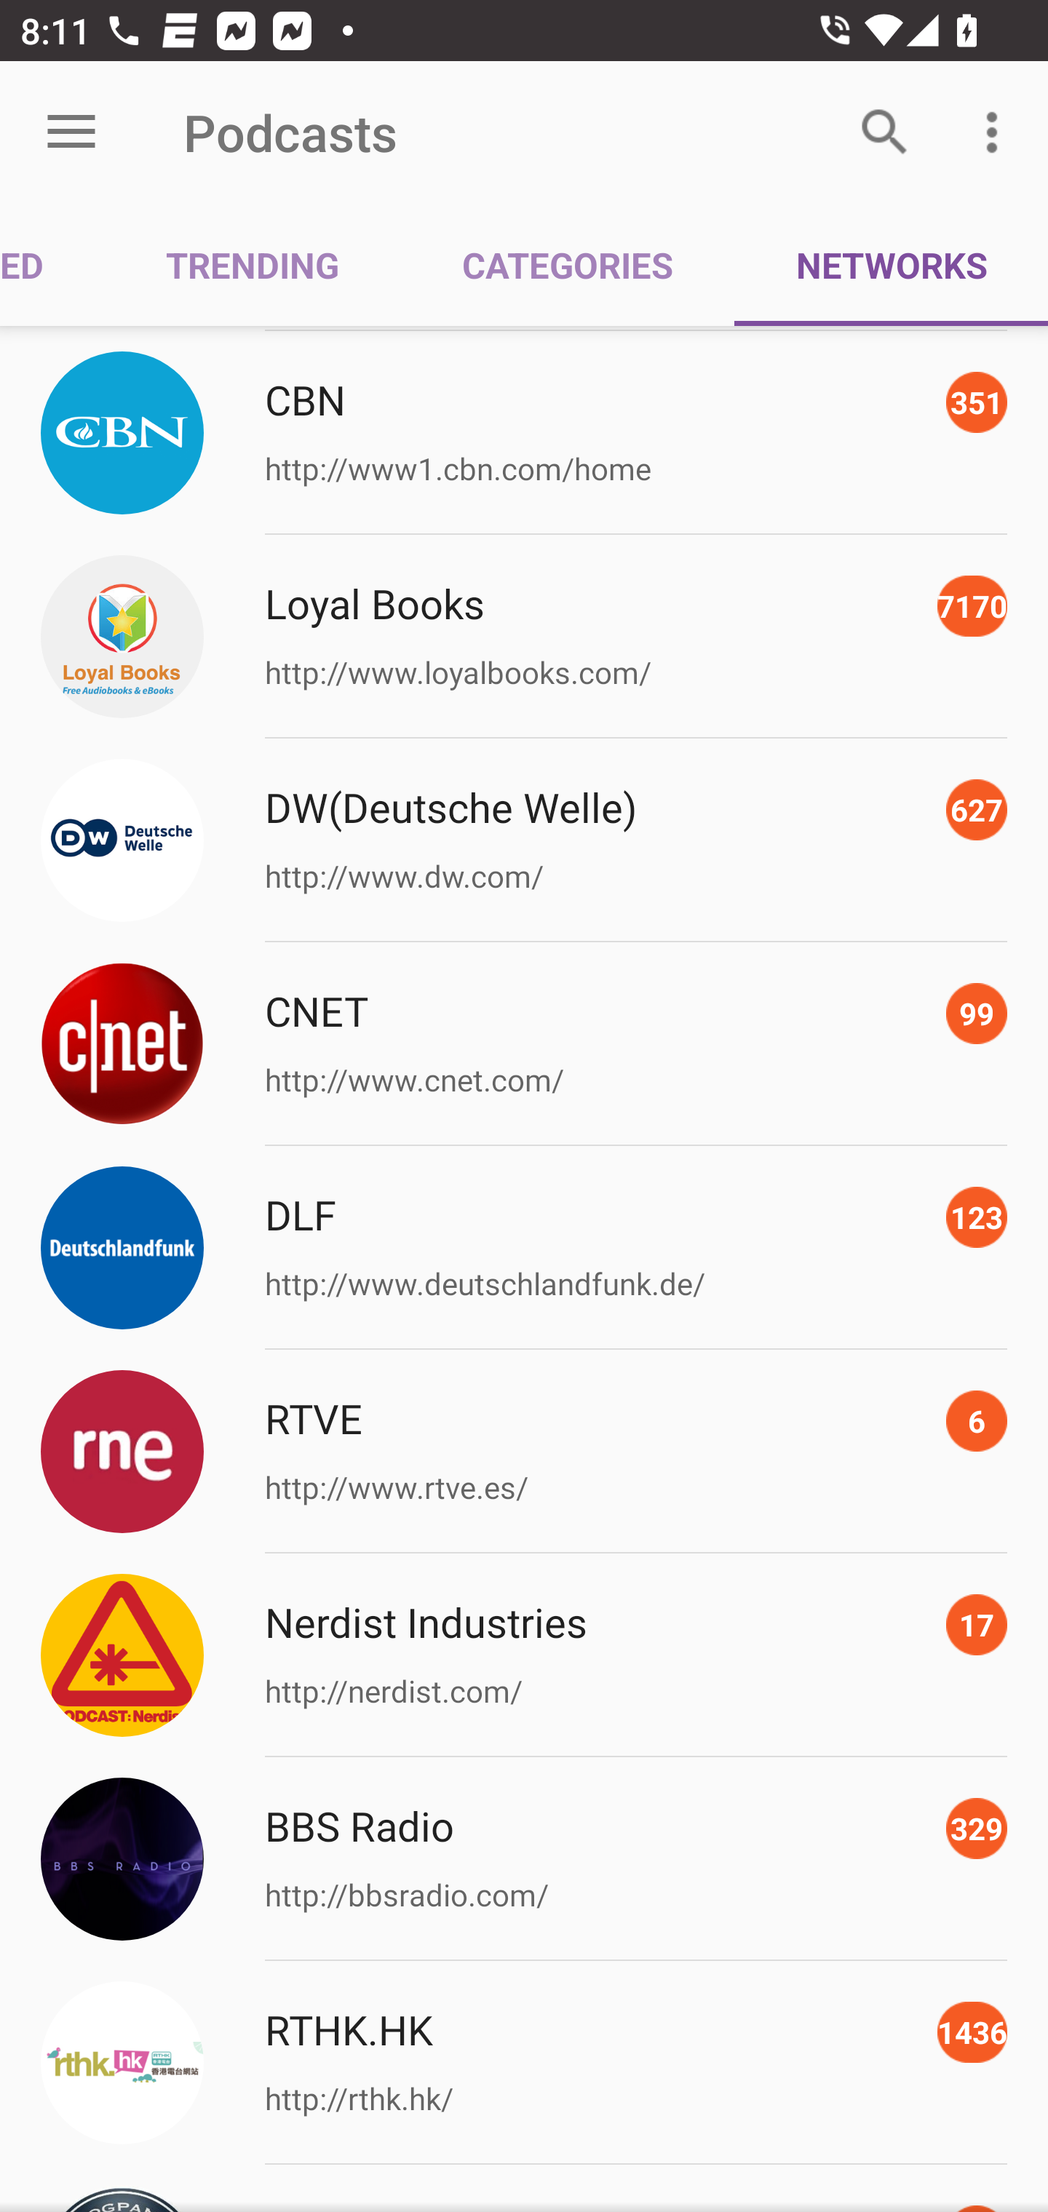  I want to click on NETWORKS, so click(891, 263).